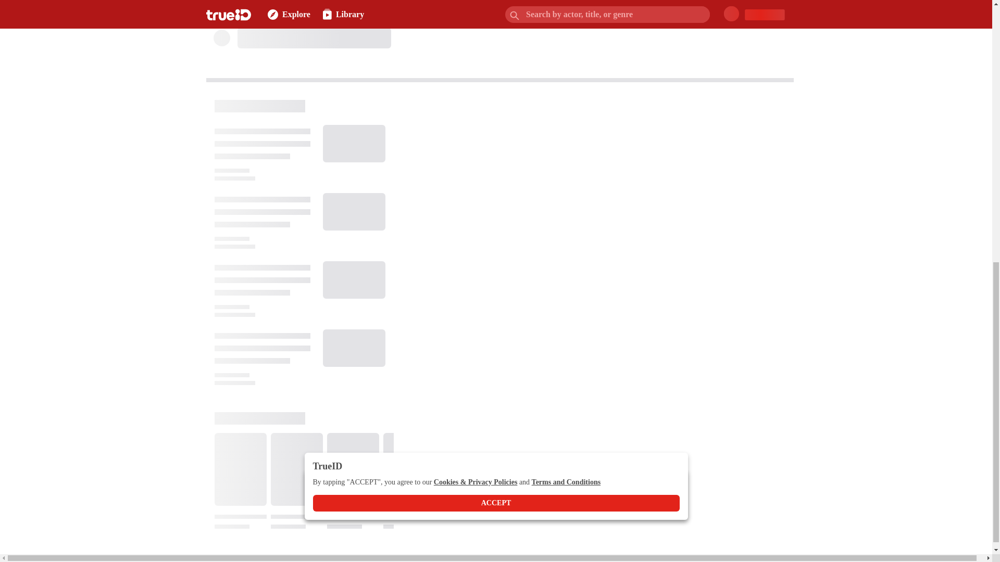 The width and height of the screenshot is (1000, 562). Describe the element at coordinates (304, 470) in the screenshot. I see `Loading...` at that location.